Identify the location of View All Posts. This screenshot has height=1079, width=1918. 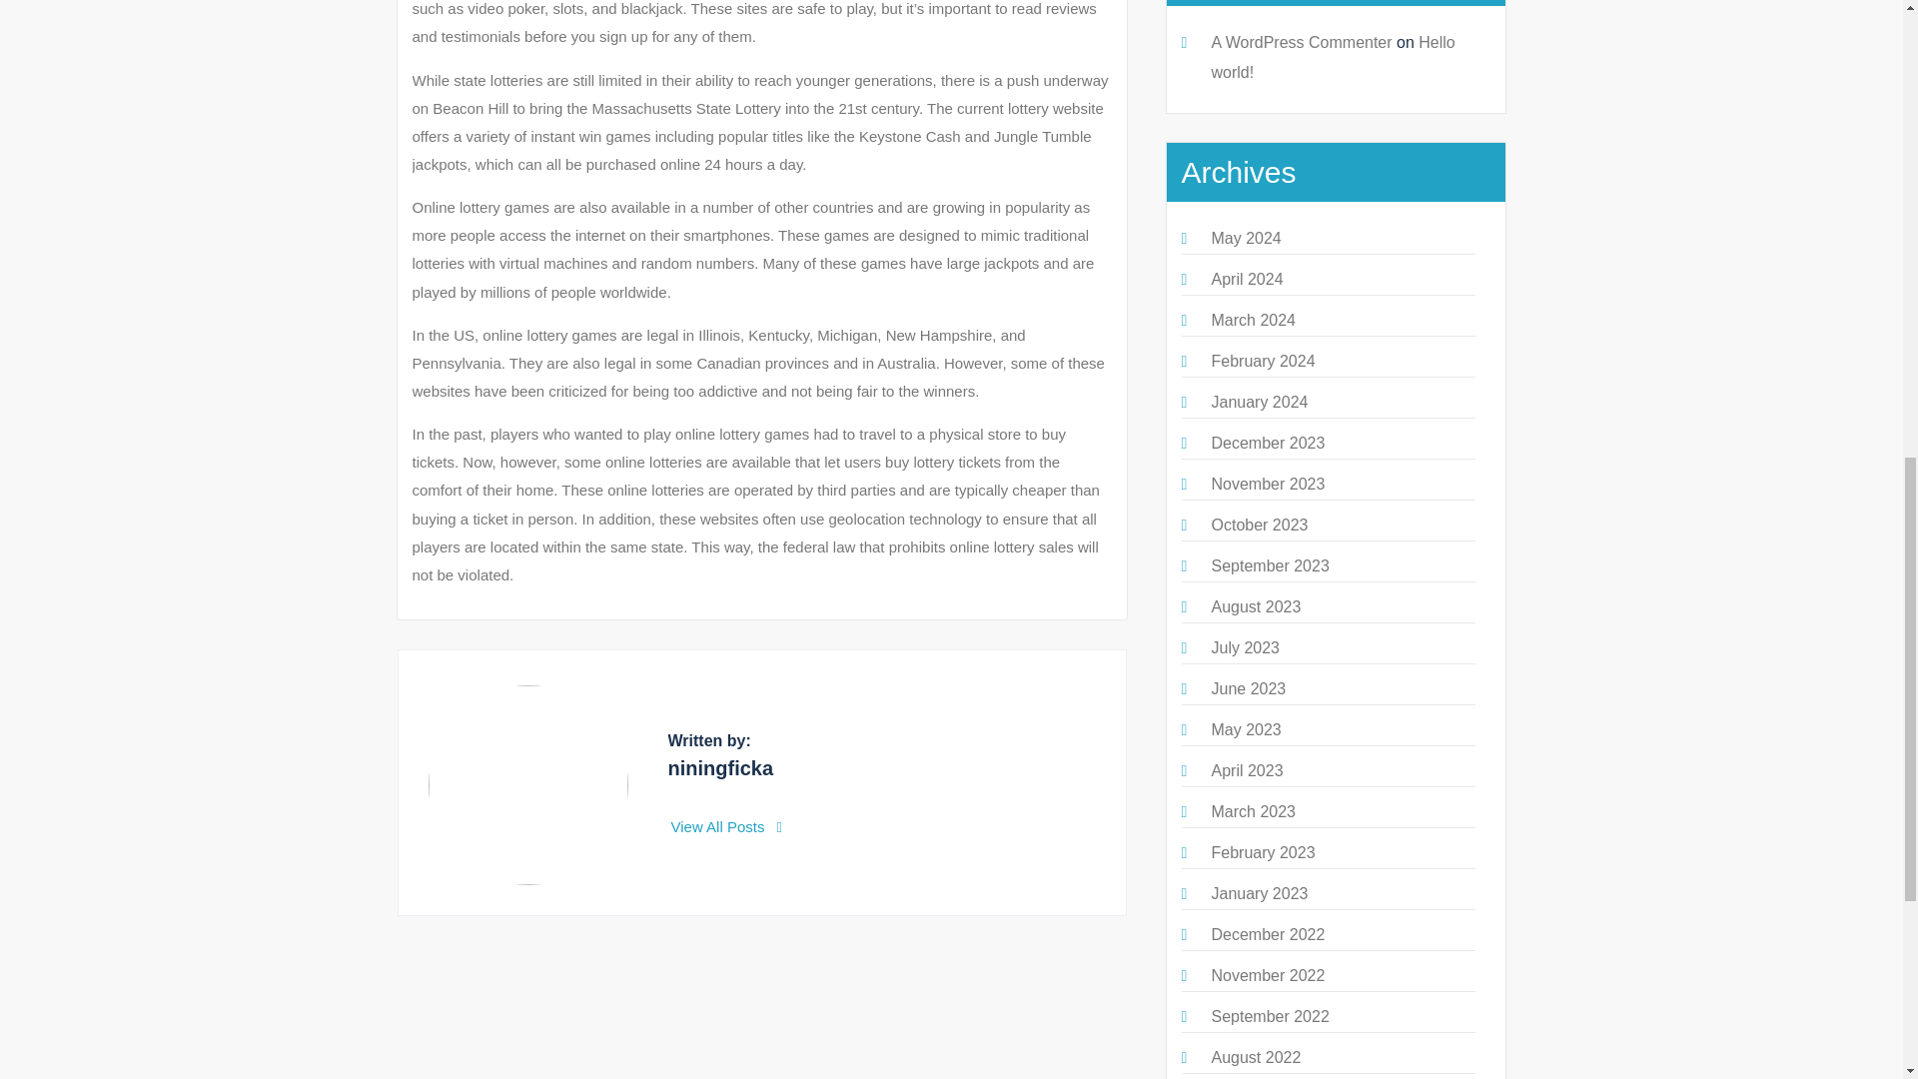
(727, 825).